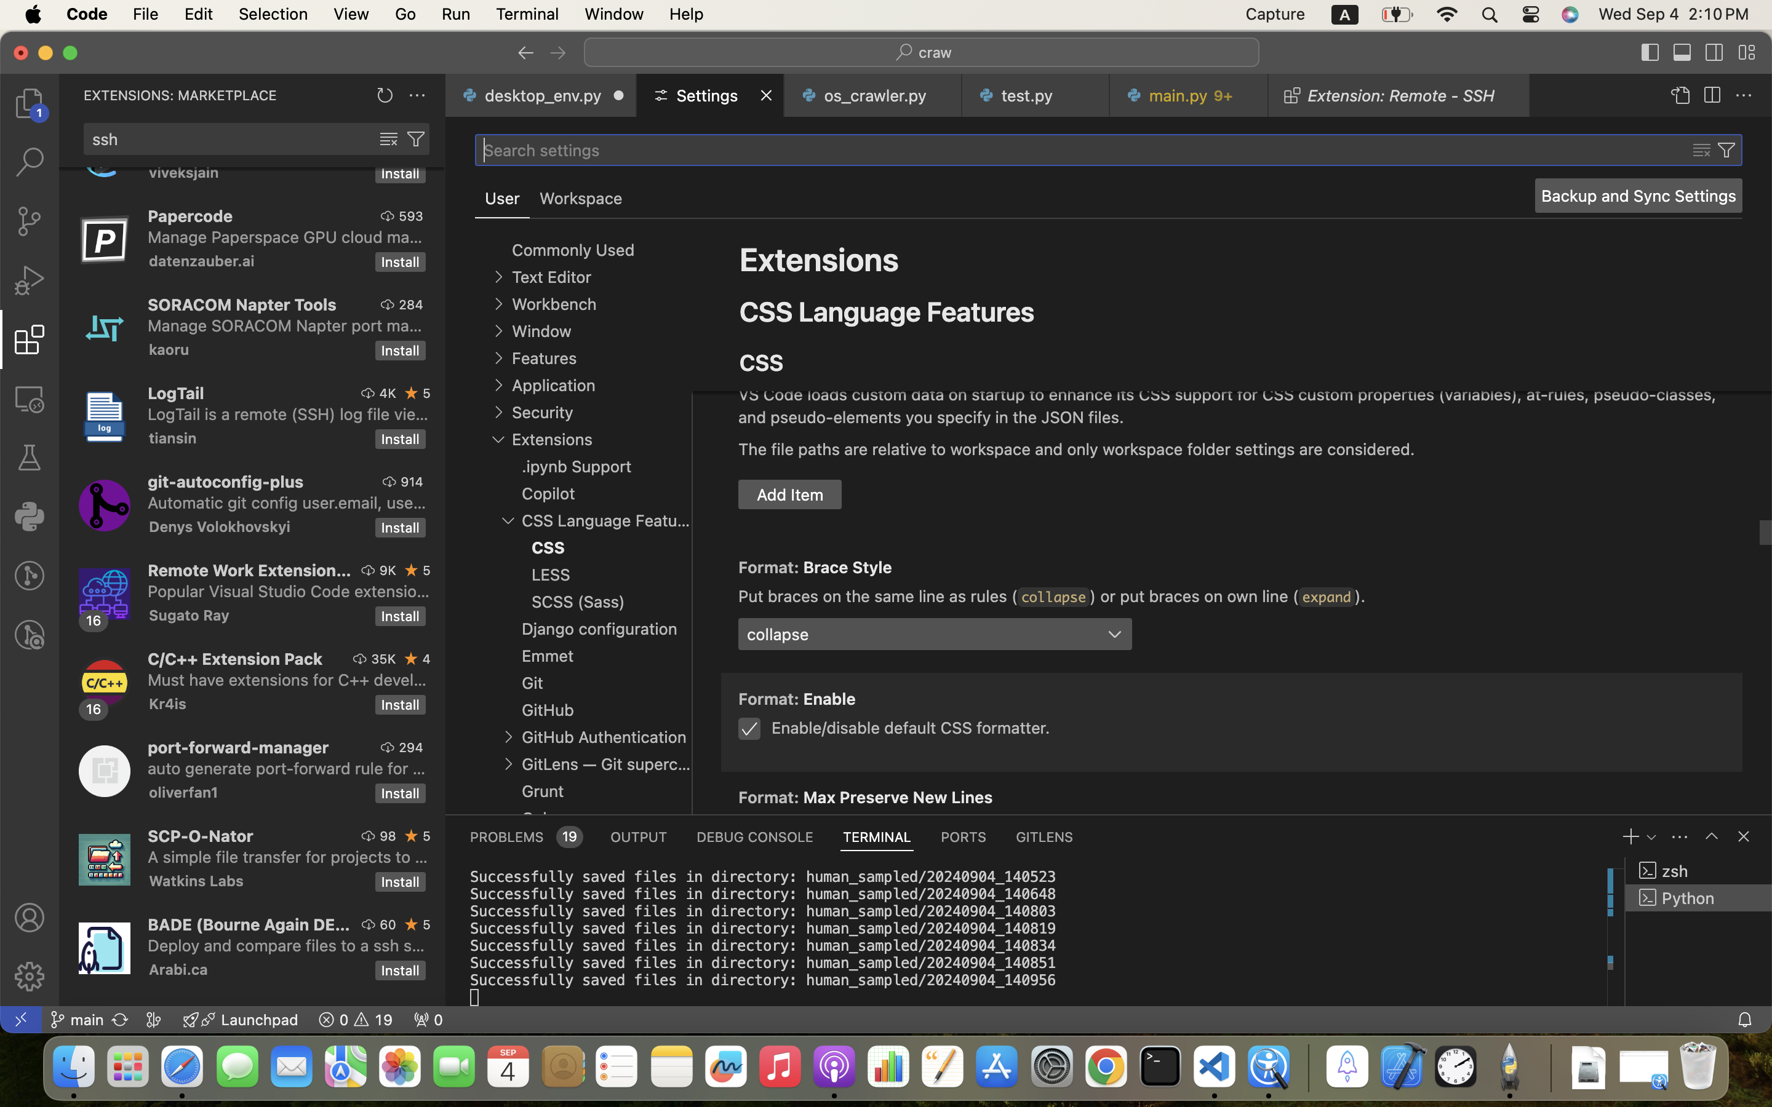 This screenshot has height=1107, width=1772. I want to click on Popular Visual Studio Code extensions for Remote Work, so click(289, 591).